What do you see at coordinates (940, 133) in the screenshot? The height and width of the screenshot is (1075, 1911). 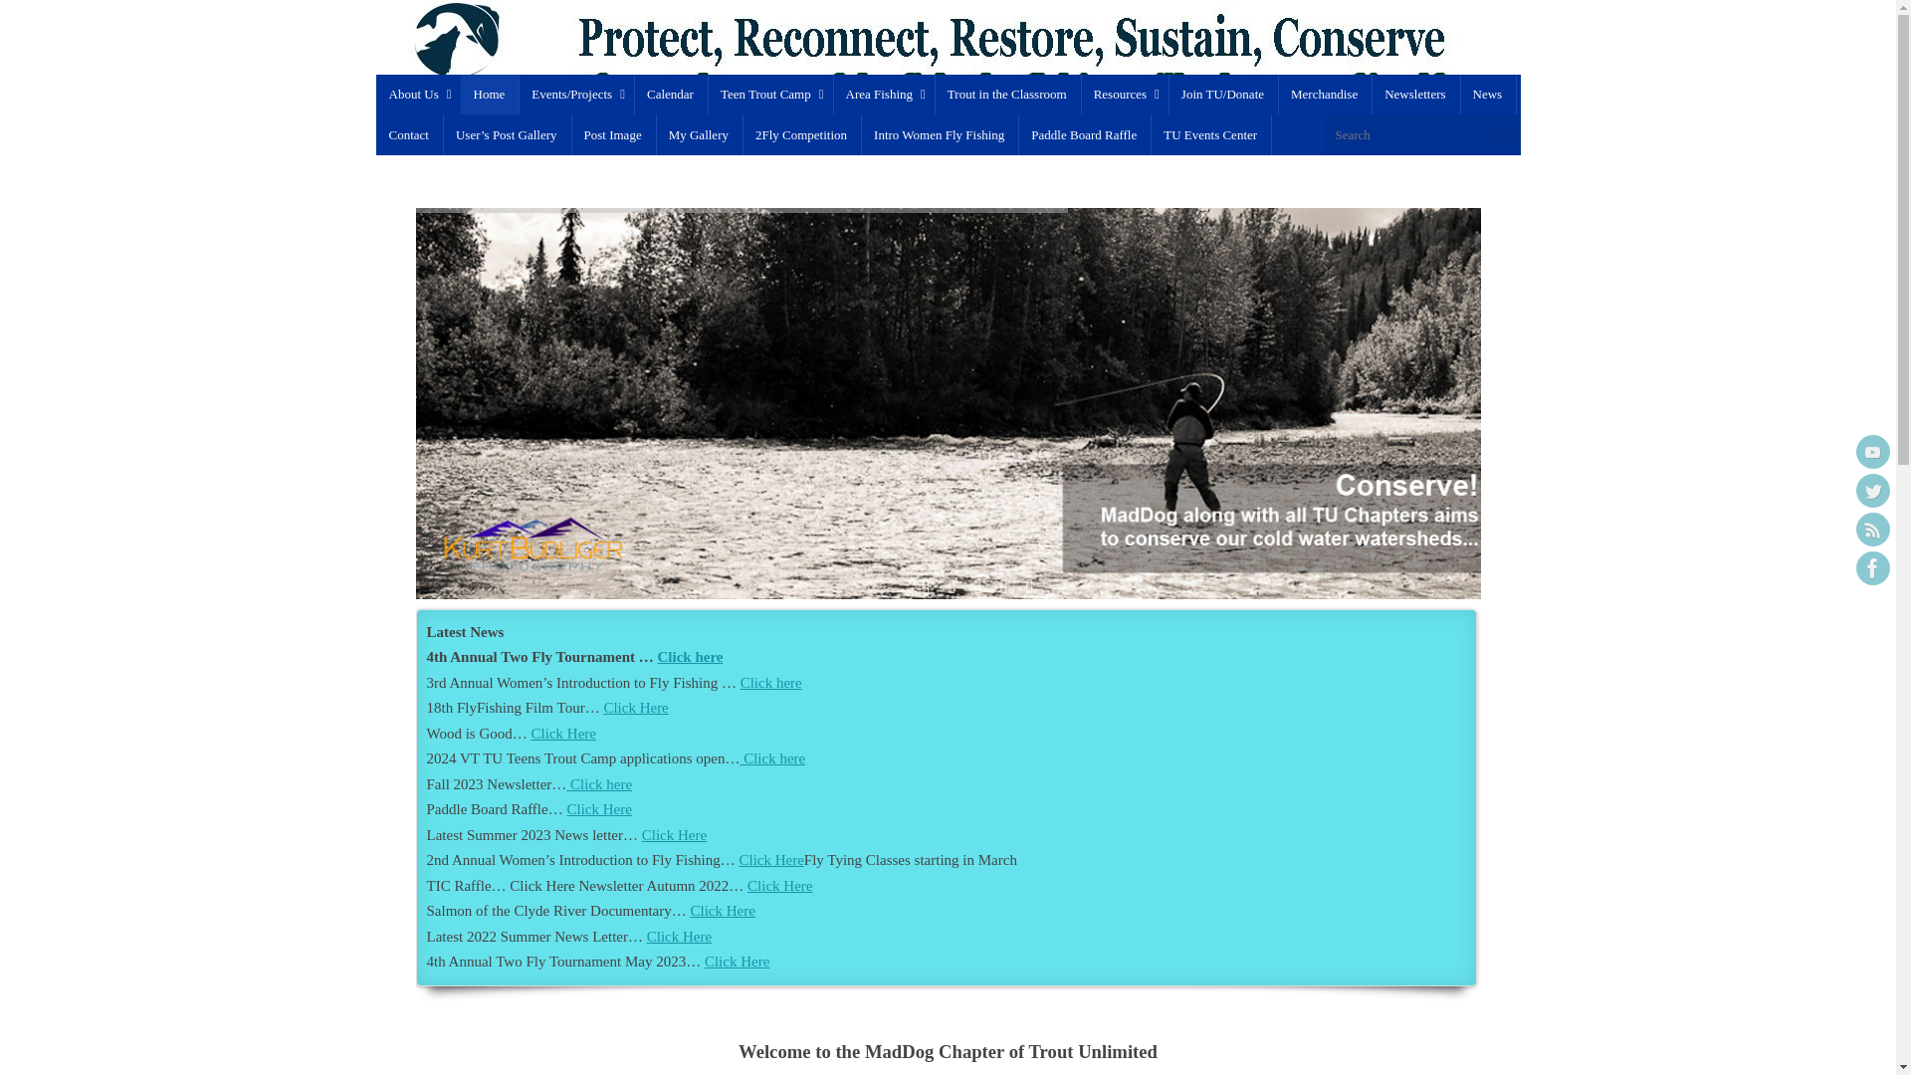 I see `Intro Women Fly Fishing` at bounding box center [940, 133].